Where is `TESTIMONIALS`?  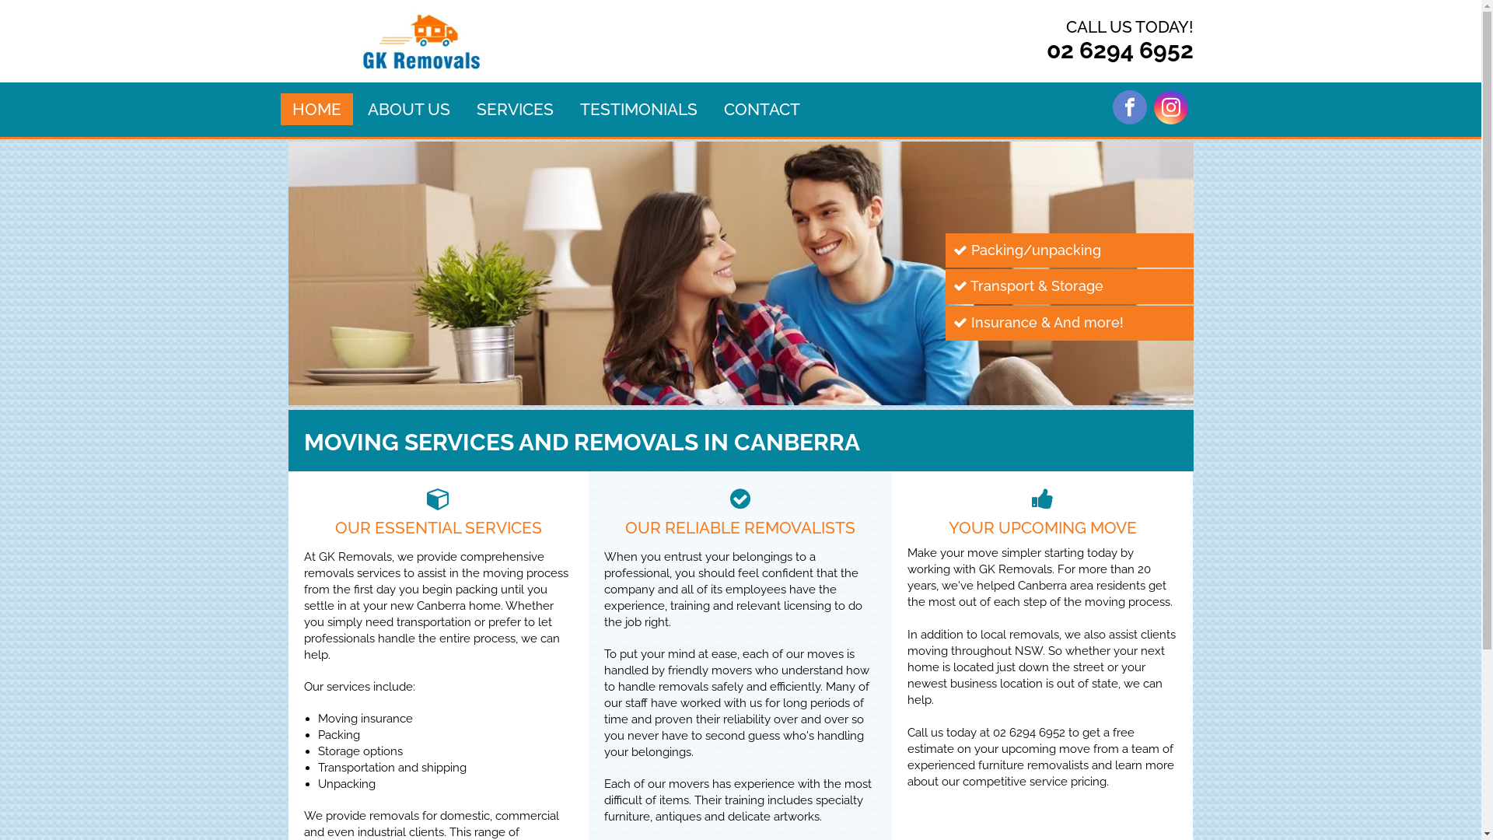 TESTIMONIALS is located at coordinates (639, 109).